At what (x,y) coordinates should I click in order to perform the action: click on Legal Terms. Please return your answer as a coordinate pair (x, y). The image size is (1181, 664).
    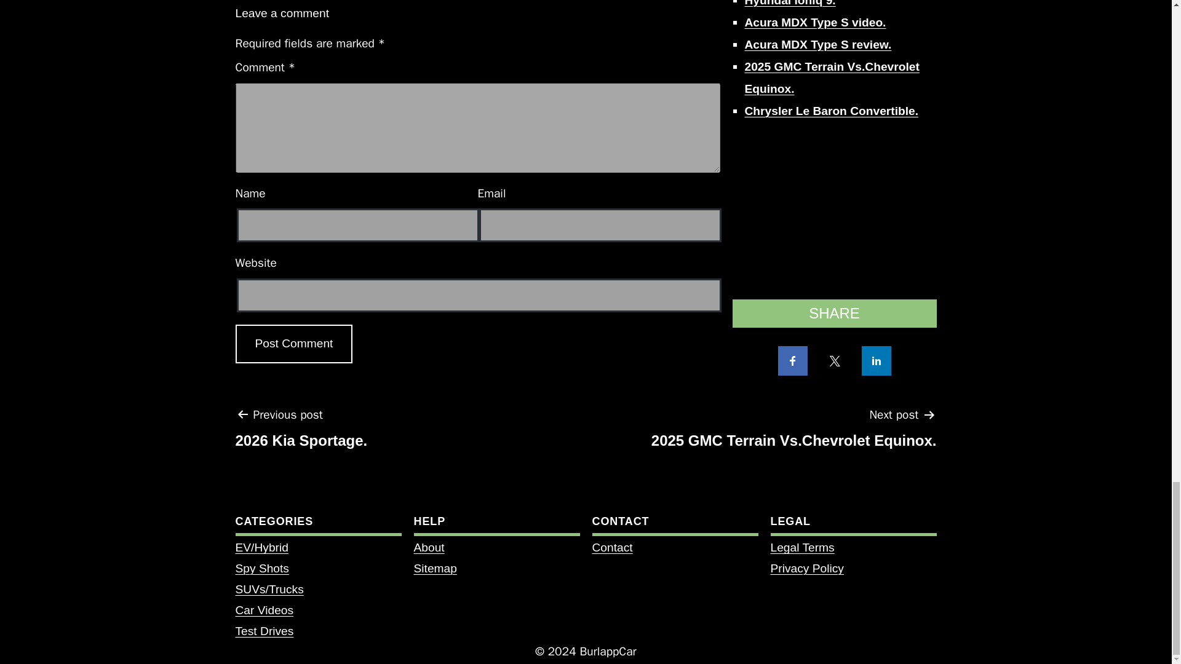
    Looking at the image, I should click on (301, 432).